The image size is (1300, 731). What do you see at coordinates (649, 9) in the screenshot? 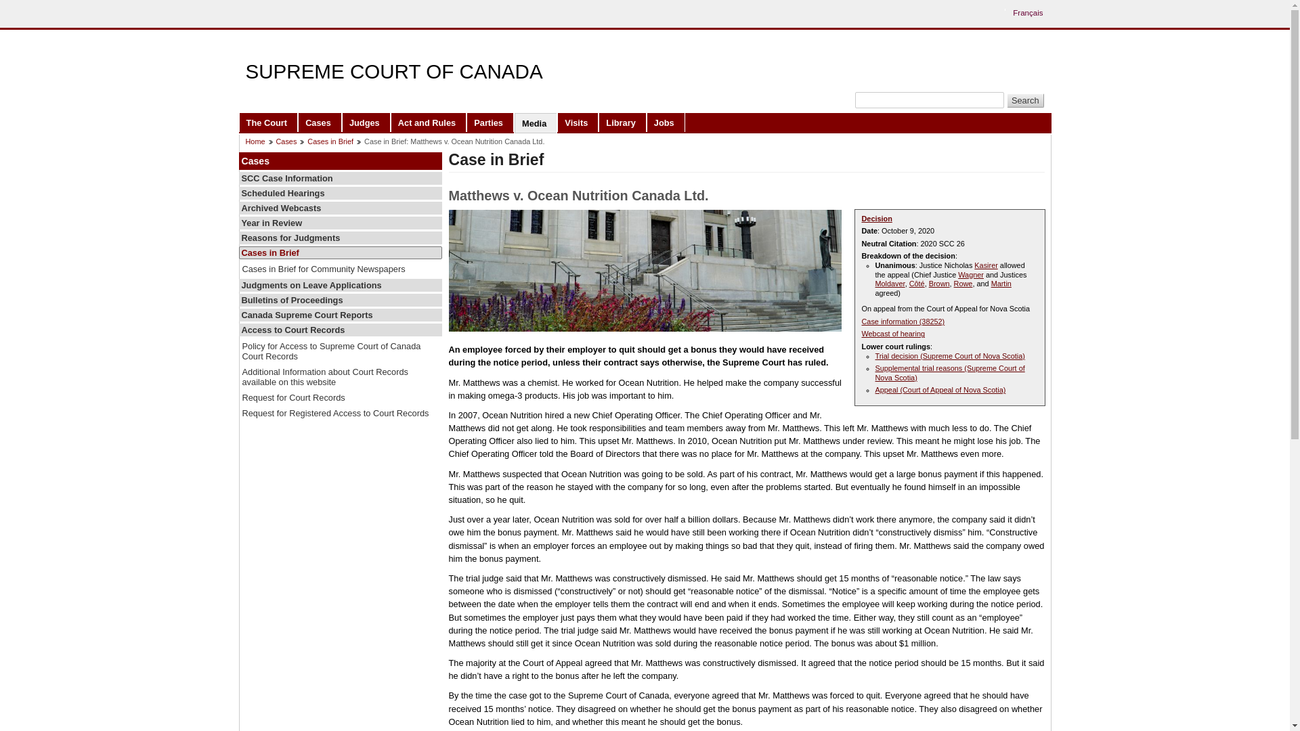
I see `Skip to main content` at bounding box center [649, 9].